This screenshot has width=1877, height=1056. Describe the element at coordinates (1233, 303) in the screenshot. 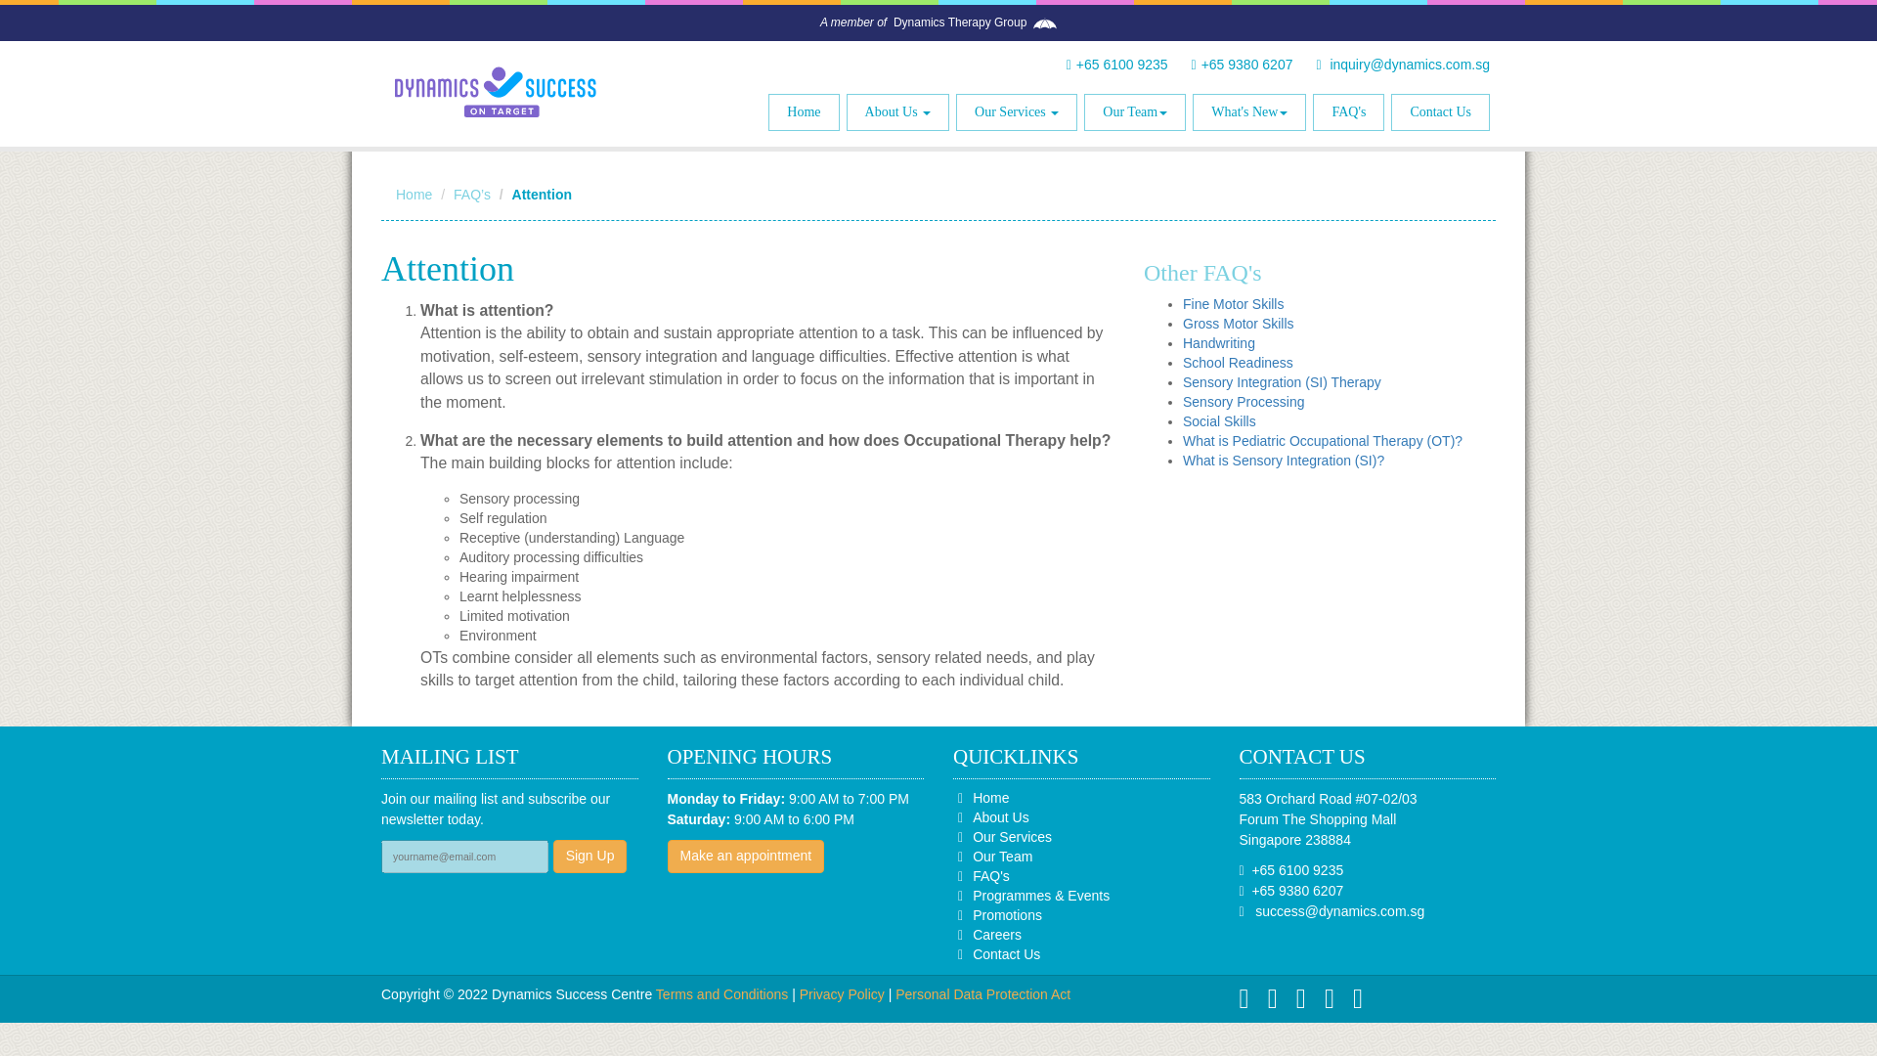

I see `Fine Motor Skills` at that location.